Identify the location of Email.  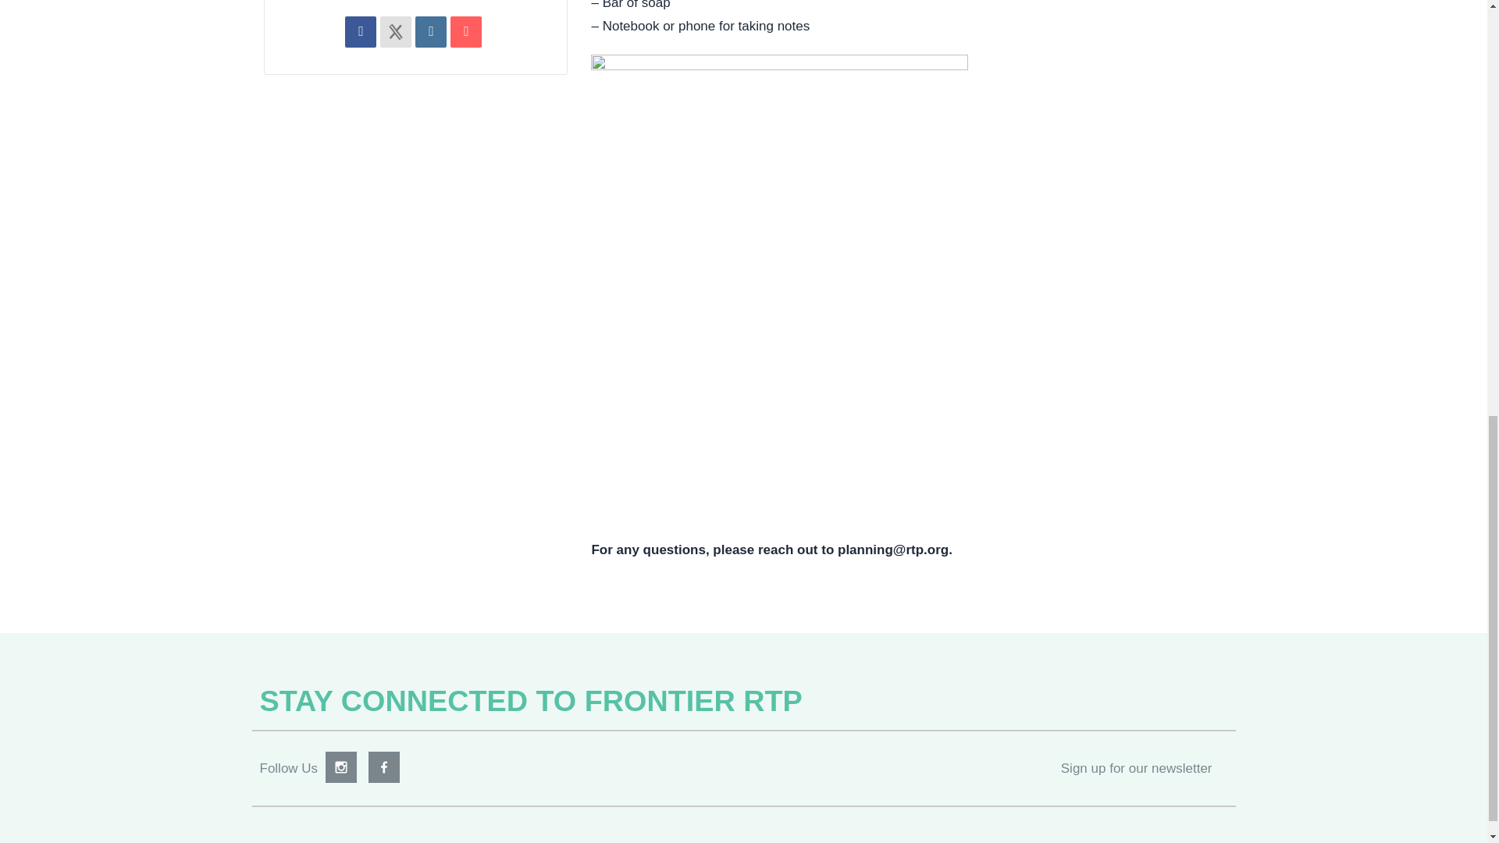
(465, 38).